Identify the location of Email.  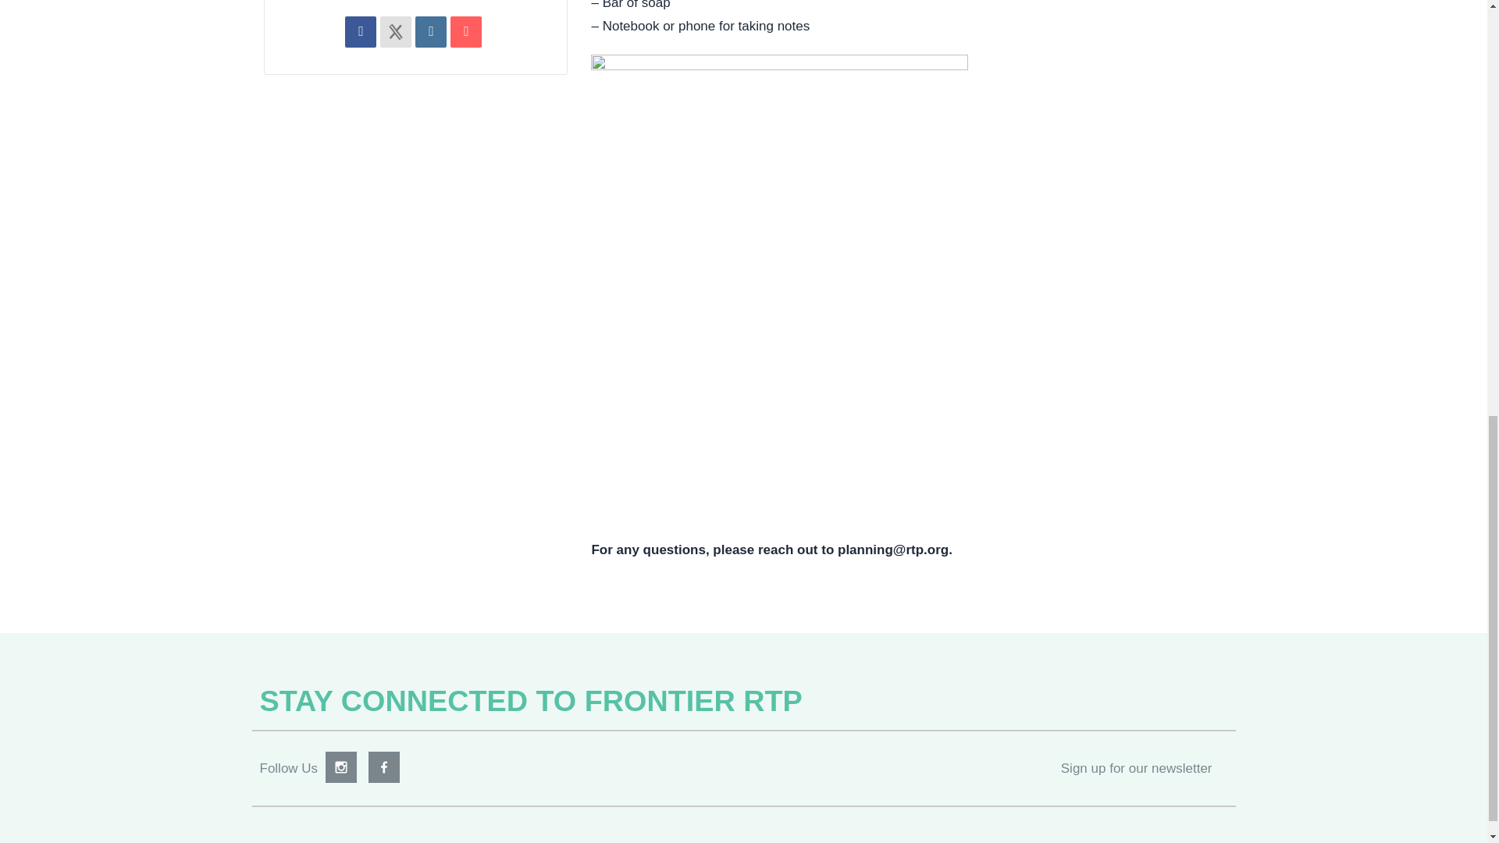
(465, 38).